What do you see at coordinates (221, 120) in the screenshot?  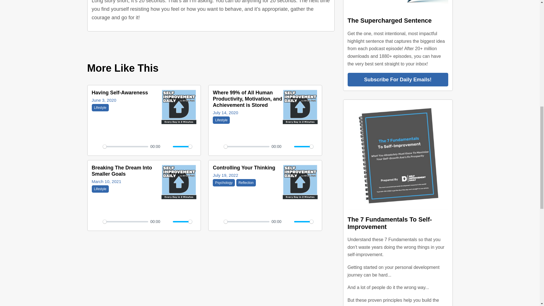 I see `Lifestyle` at bounding box center [221, 120].